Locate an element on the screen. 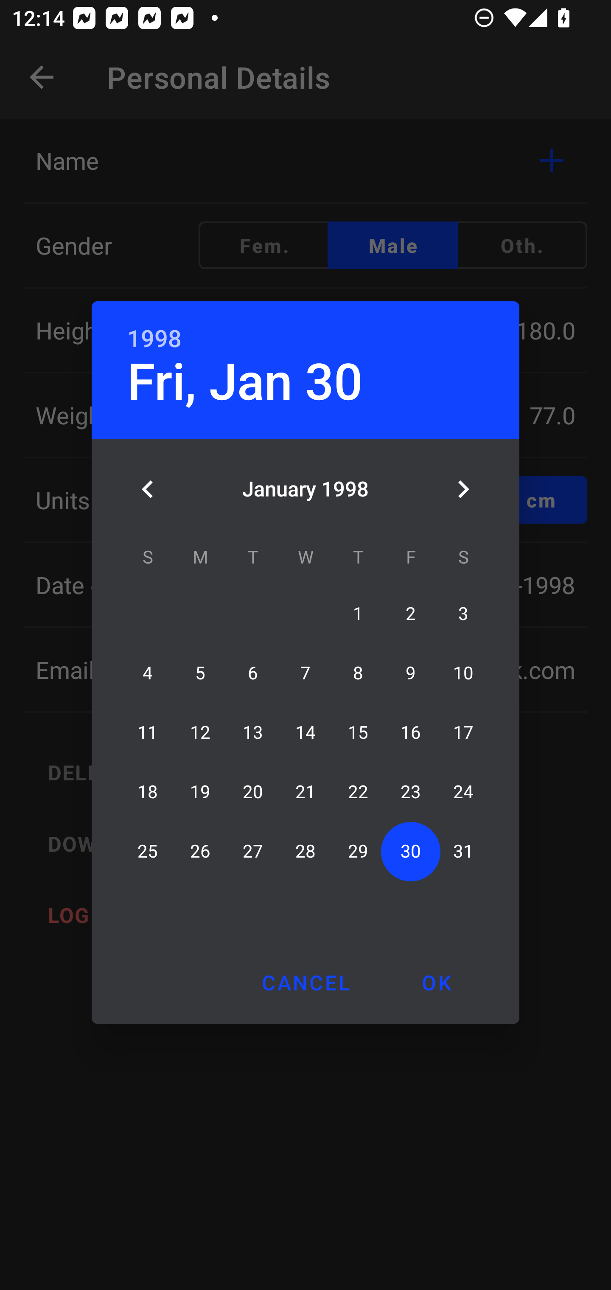 The image size is (611, 1290). 10 10 January 1998 is located at coordinates (463, 673).